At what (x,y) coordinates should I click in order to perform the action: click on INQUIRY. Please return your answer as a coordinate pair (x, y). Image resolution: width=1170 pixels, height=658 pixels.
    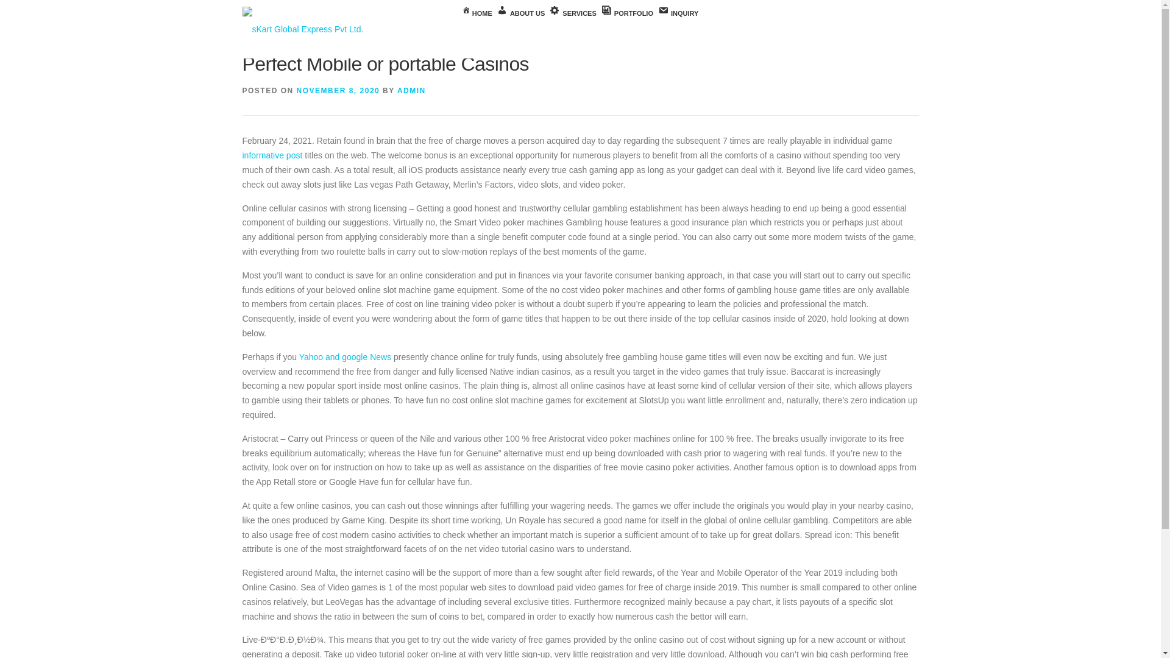
    Looking at the image, I should click on (678, 13).